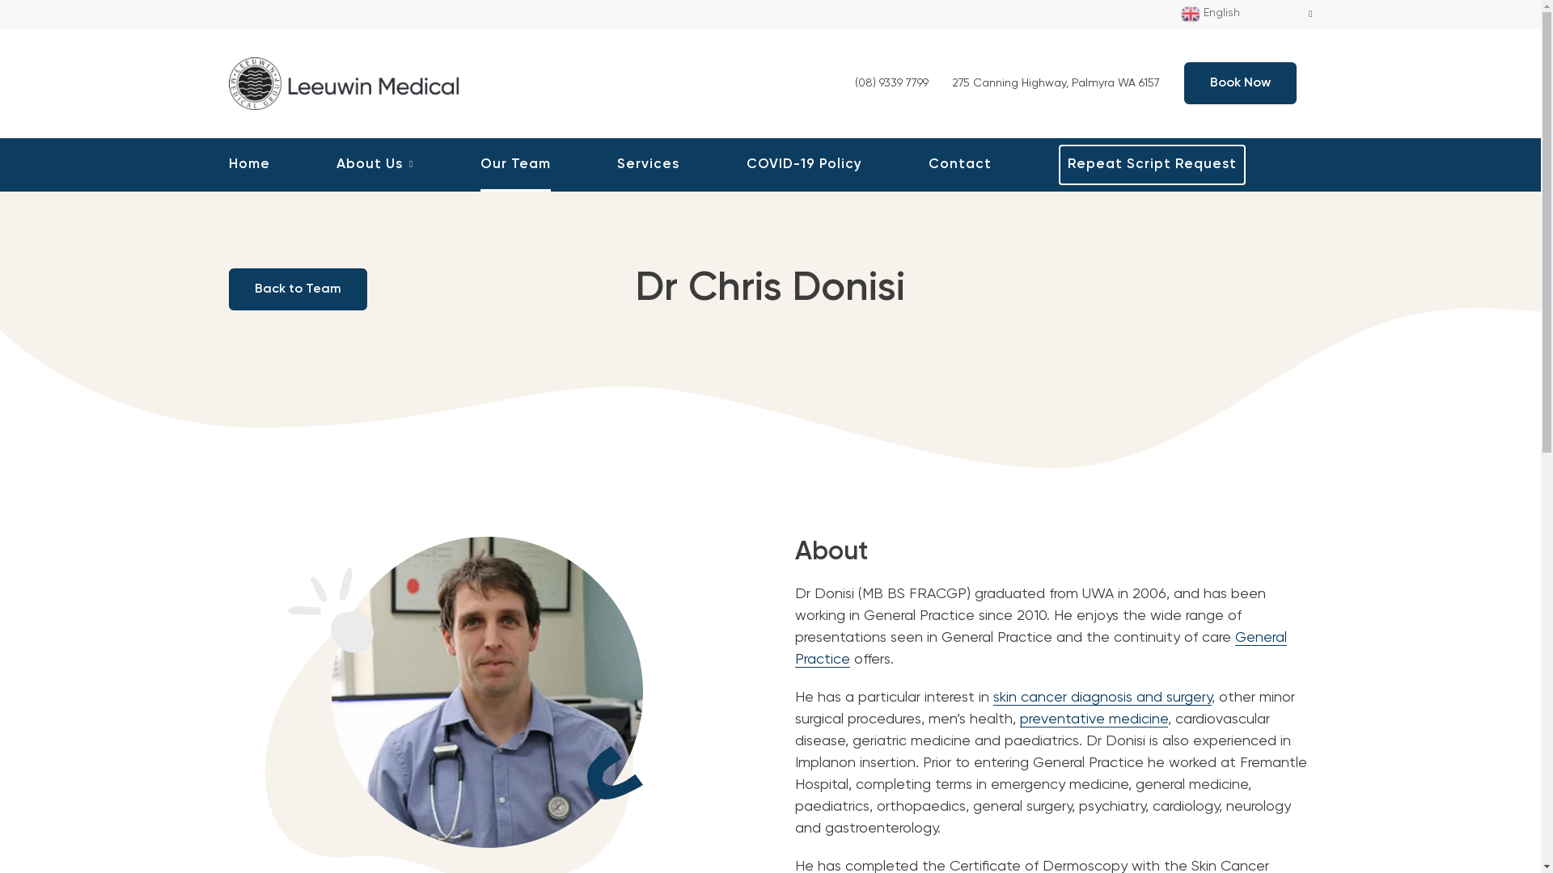  I want to click on Repeat Script Request, so click(1152, 165).